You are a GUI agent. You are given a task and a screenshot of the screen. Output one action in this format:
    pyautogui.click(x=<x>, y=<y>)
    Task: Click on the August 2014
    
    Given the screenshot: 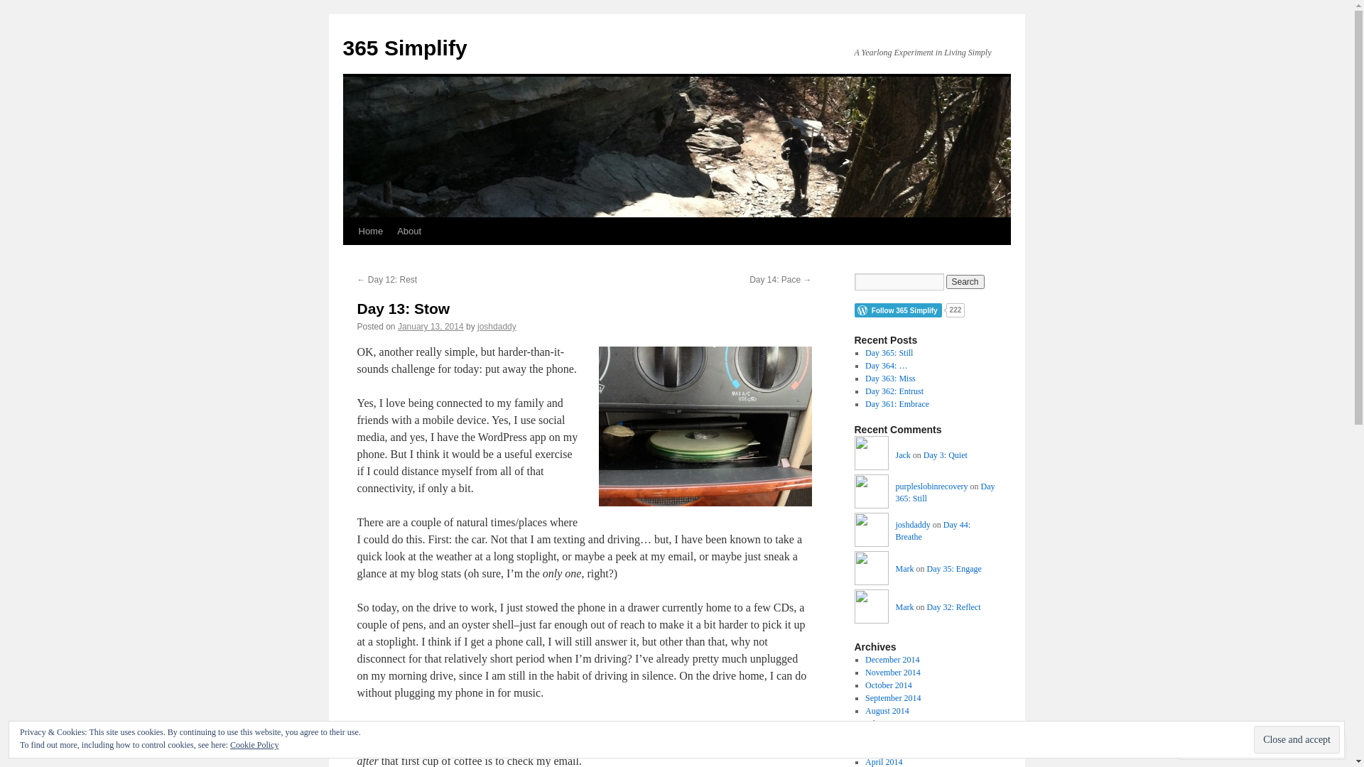 What is the action you would take?
    pyautogui.click(x=887, y=711)
    